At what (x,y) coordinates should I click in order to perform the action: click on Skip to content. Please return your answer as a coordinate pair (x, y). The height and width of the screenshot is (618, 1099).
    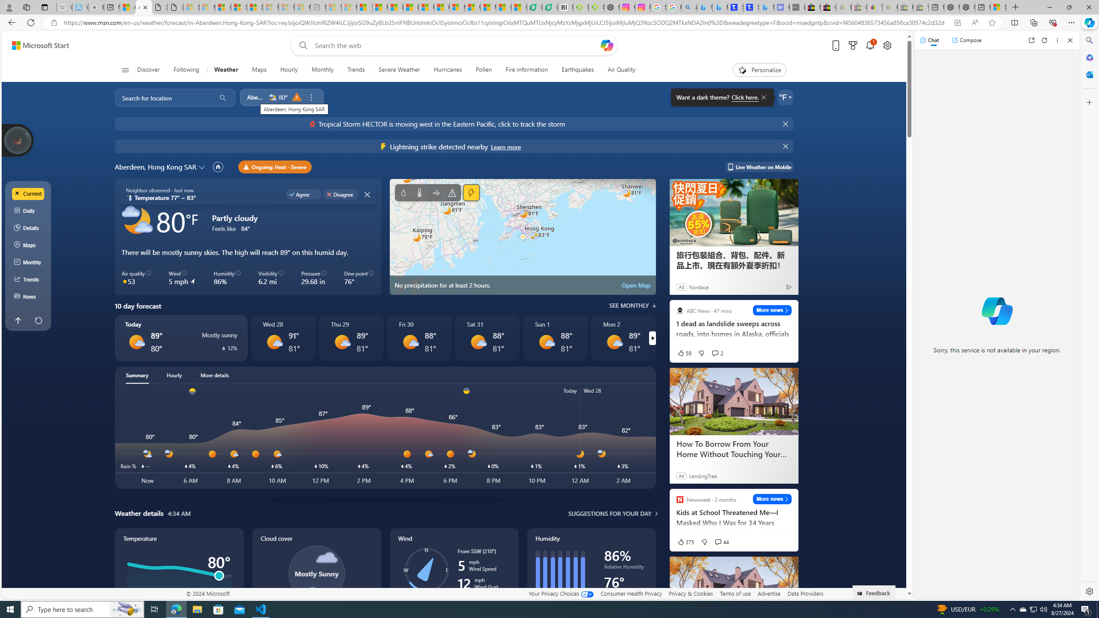
    Looking at the image, I should click on (37, 45).